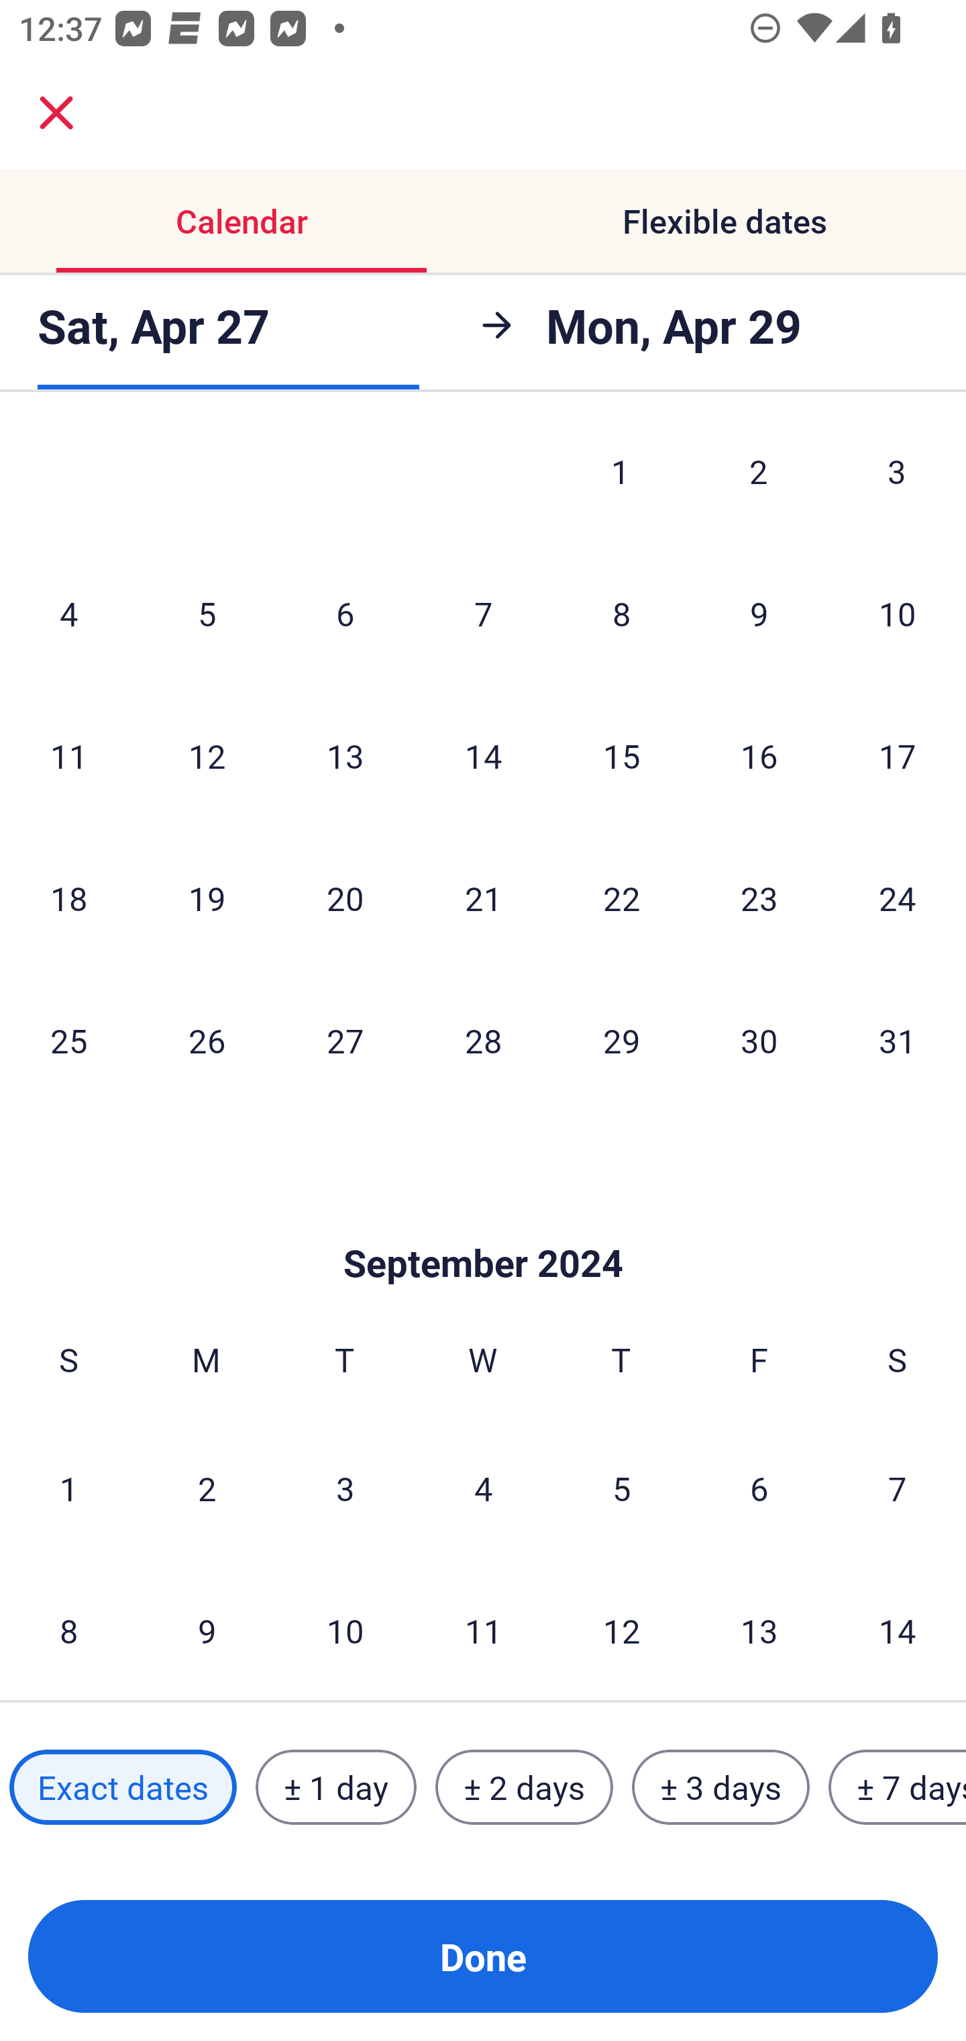  I want to click on 25 Sunday, August 25, 2024, so click(68, 1039).